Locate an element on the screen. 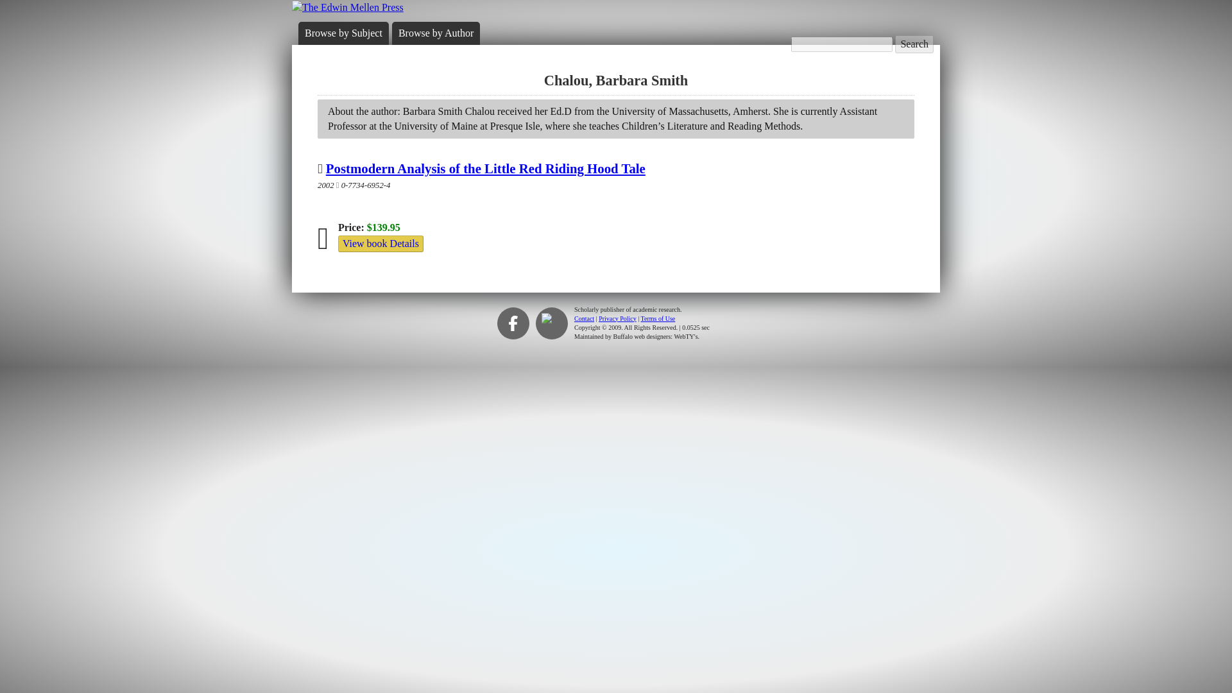 The image size is (1232, 693). Contact is located at coordinates (584, 318).